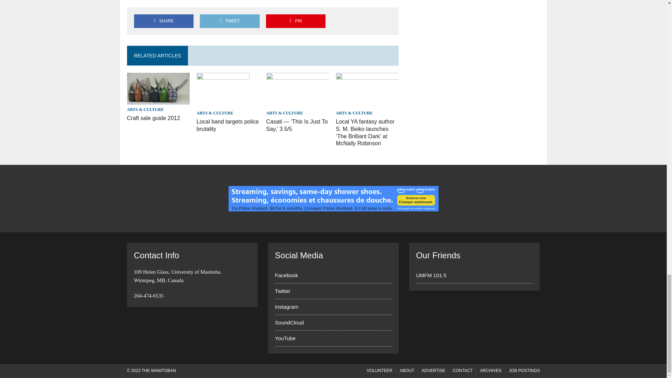  What do you see at coordinates (227, 125) in the screenshot?
I see `Local band targets police brutality` at bounding box center [227, 125].